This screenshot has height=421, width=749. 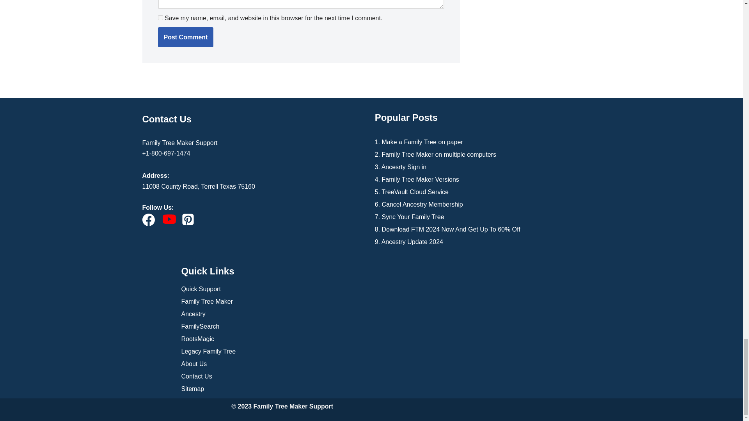 What do you see at coordinates (185, 37) in the screenshot?
I see `Post Comment` at bounding box center [185, 37].